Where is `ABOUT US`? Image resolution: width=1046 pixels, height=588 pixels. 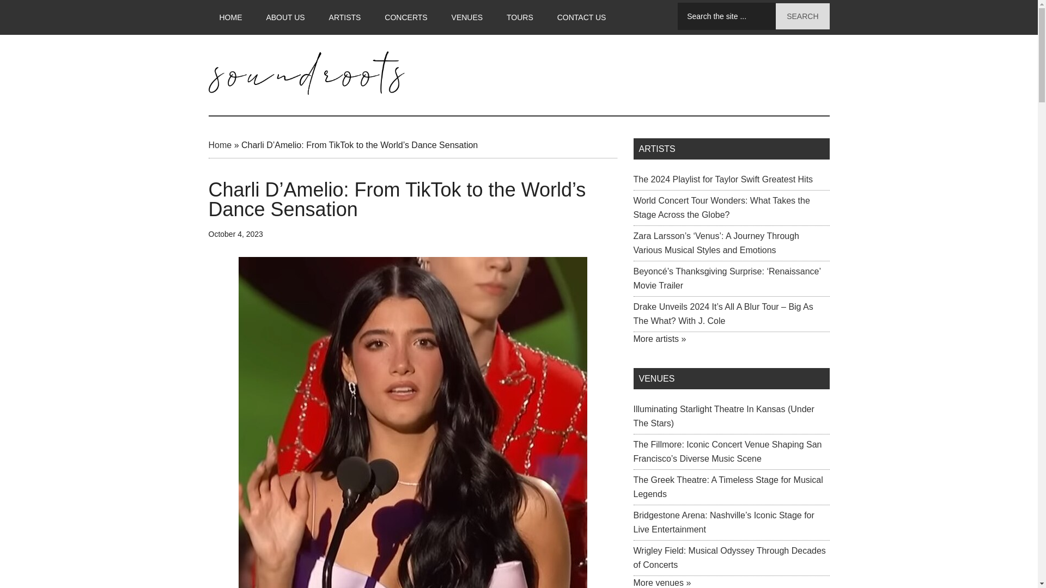
ABOUT US is located at coordinates (285, 17).